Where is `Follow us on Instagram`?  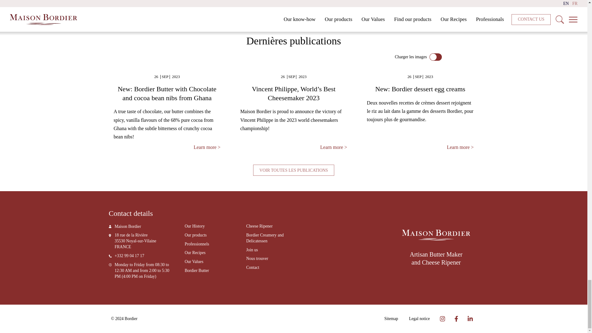
Follow us on Instagram is located at coordinates (443, 319).